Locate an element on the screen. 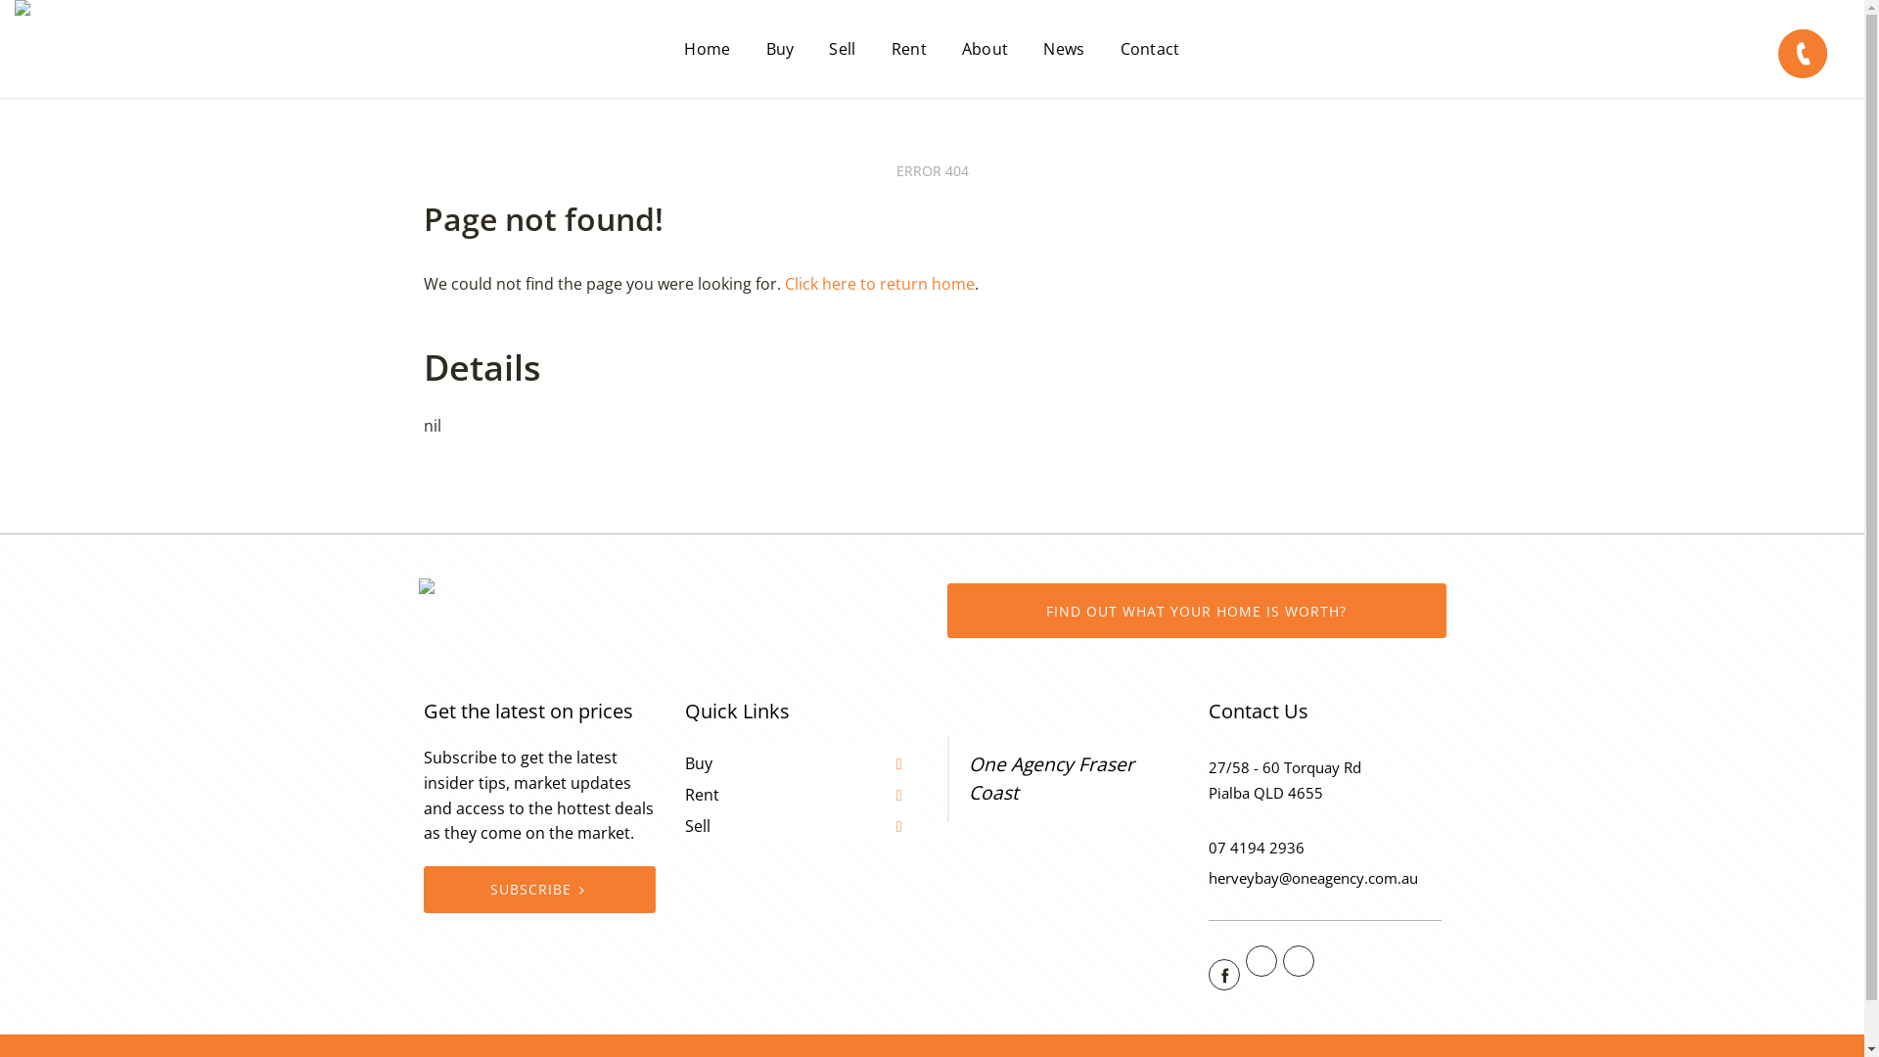 The image size is (1879, 1057). Click here to return home is located at coordinates (880, 284).